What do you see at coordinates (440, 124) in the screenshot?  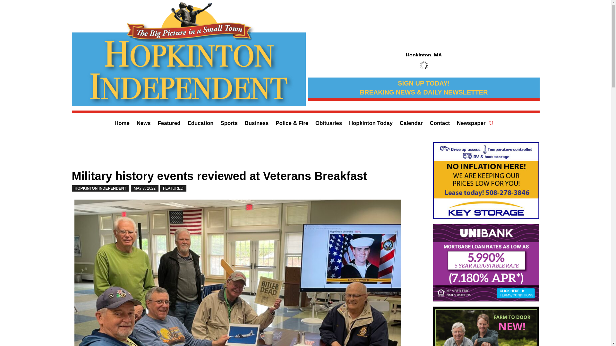 I see `Contact` at bounding box center [440, 124].